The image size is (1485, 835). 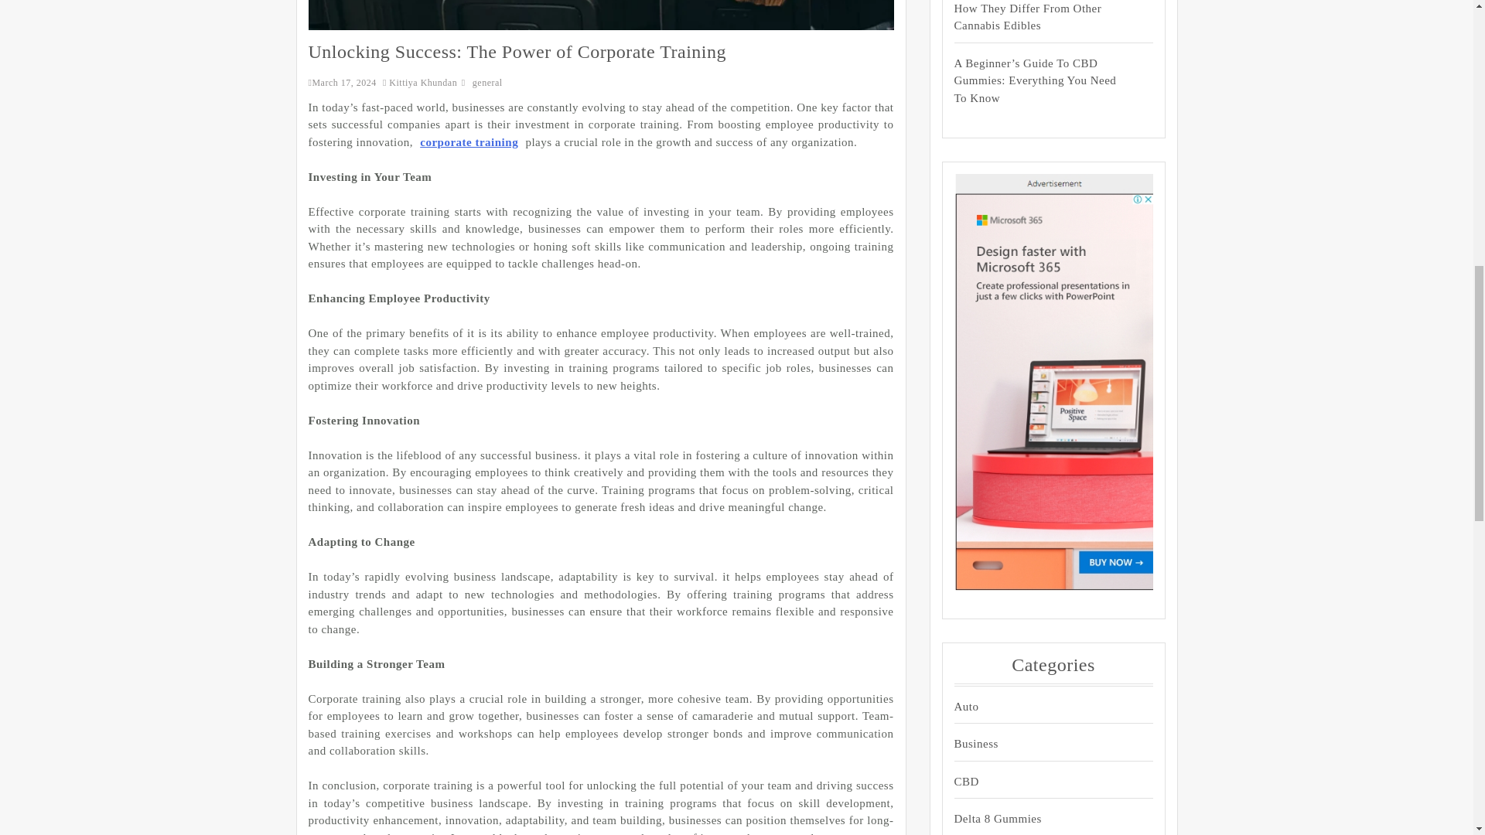 What do you see at coordinates (487, 83) in the screenshot?
I see `general` at bounding box center [487, 83].